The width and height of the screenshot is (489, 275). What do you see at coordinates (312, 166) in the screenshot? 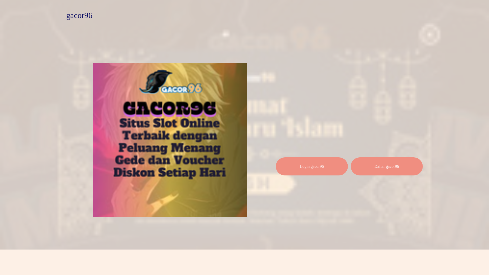
I see `Login gacor96` at bounding box center [312, 166].